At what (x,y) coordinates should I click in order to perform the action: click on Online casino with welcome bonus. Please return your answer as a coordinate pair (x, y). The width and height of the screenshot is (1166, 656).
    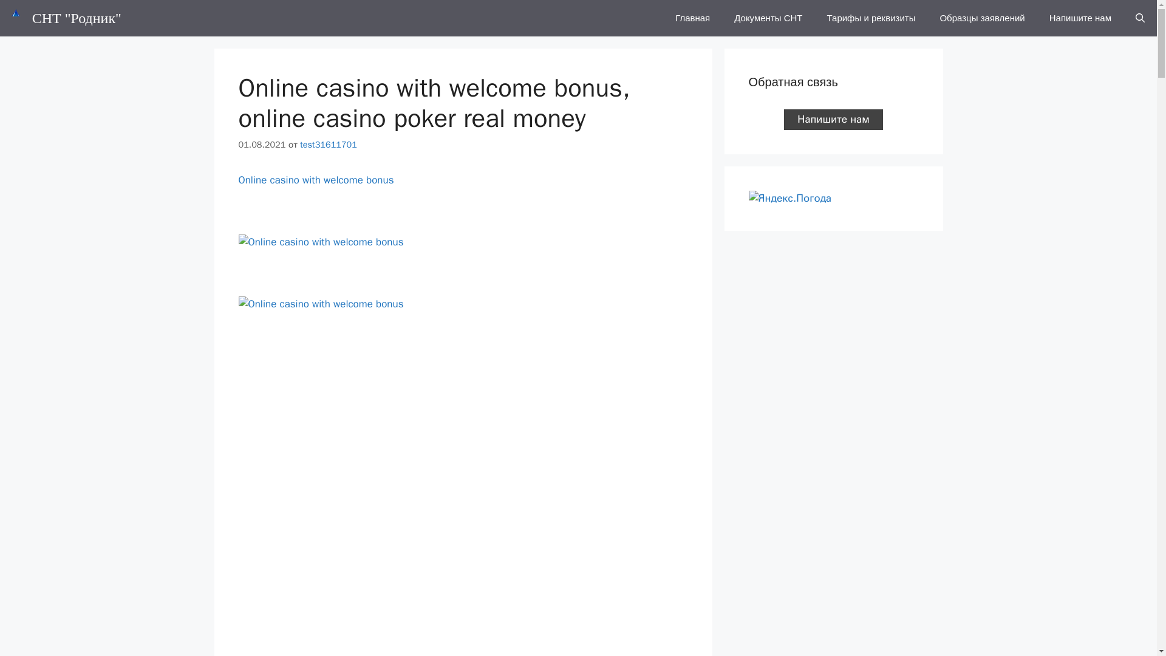
    Looking at the image, I should click on (321, 304).